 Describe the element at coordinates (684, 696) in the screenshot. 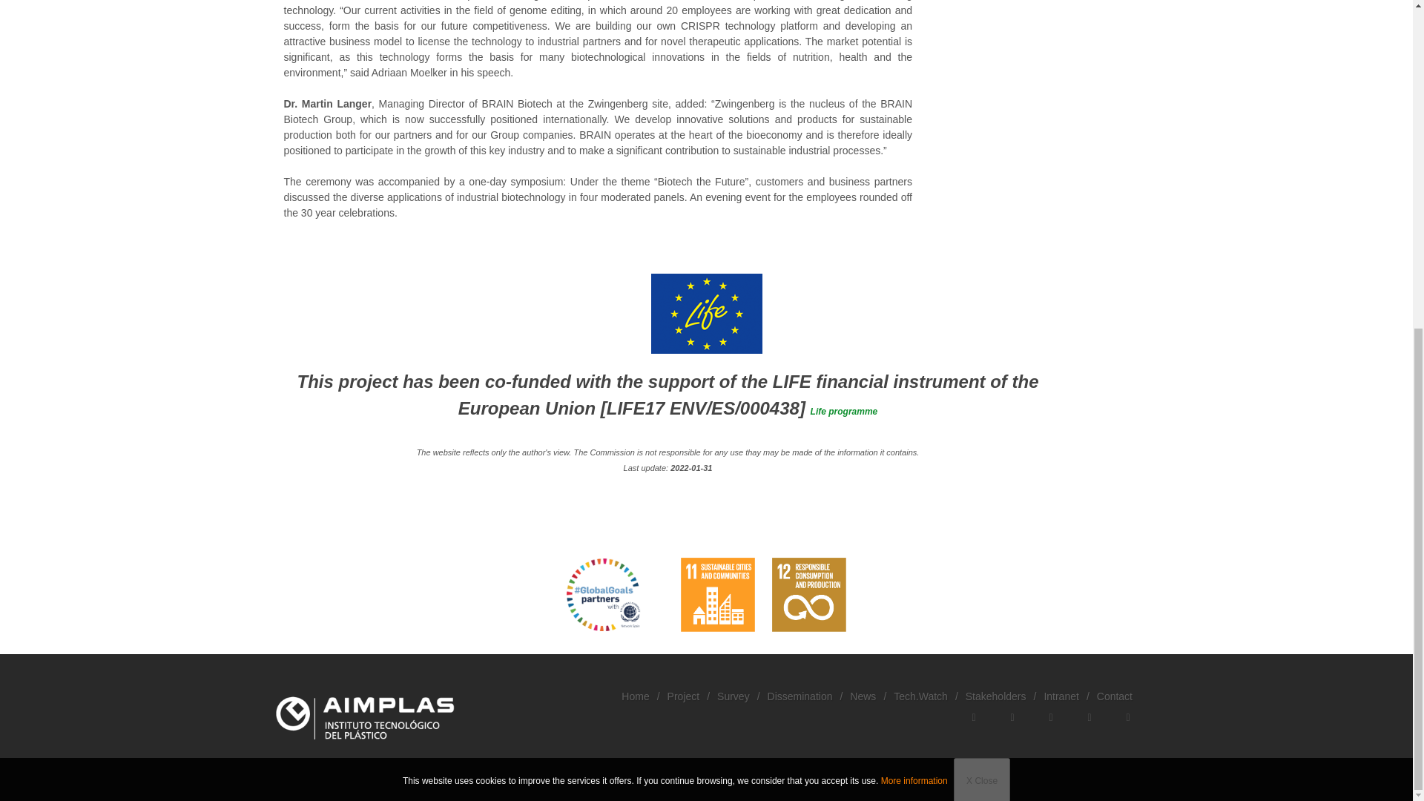

I see `Project` at that location.